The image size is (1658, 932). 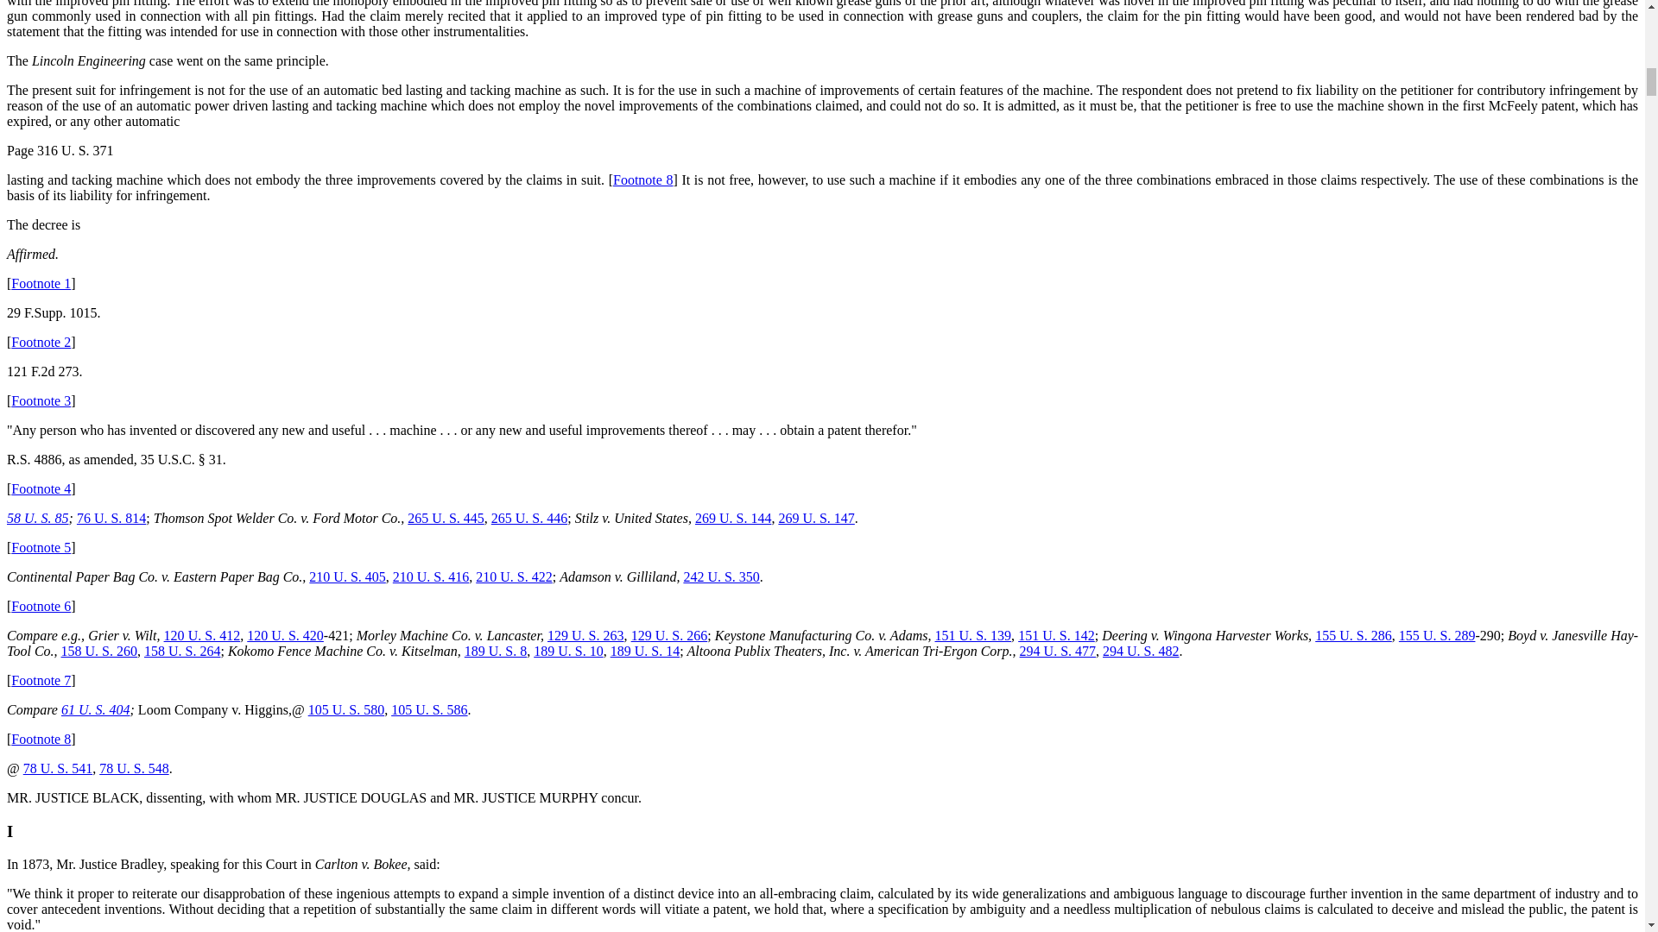 What do you see at coordinates (41, 547) in the screenshot?
I see `Footnote 5` at bounding box center [41, 547].